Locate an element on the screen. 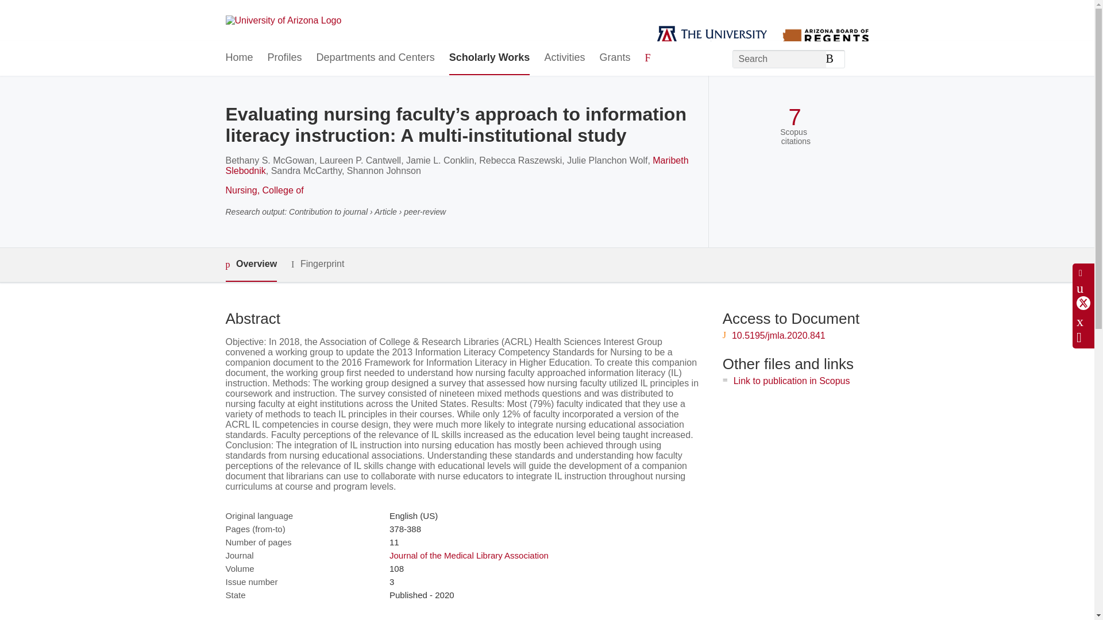 The height and width of the screenshot is (620, 1103). Link to publication in Scopus is located at coordinates (792, 380).